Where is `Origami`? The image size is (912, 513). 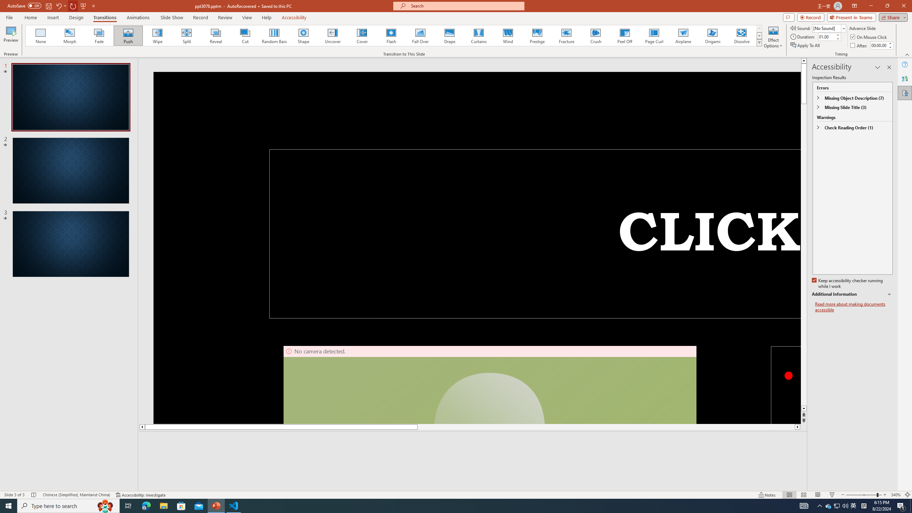
Origami is located at coordinates (712, 36).